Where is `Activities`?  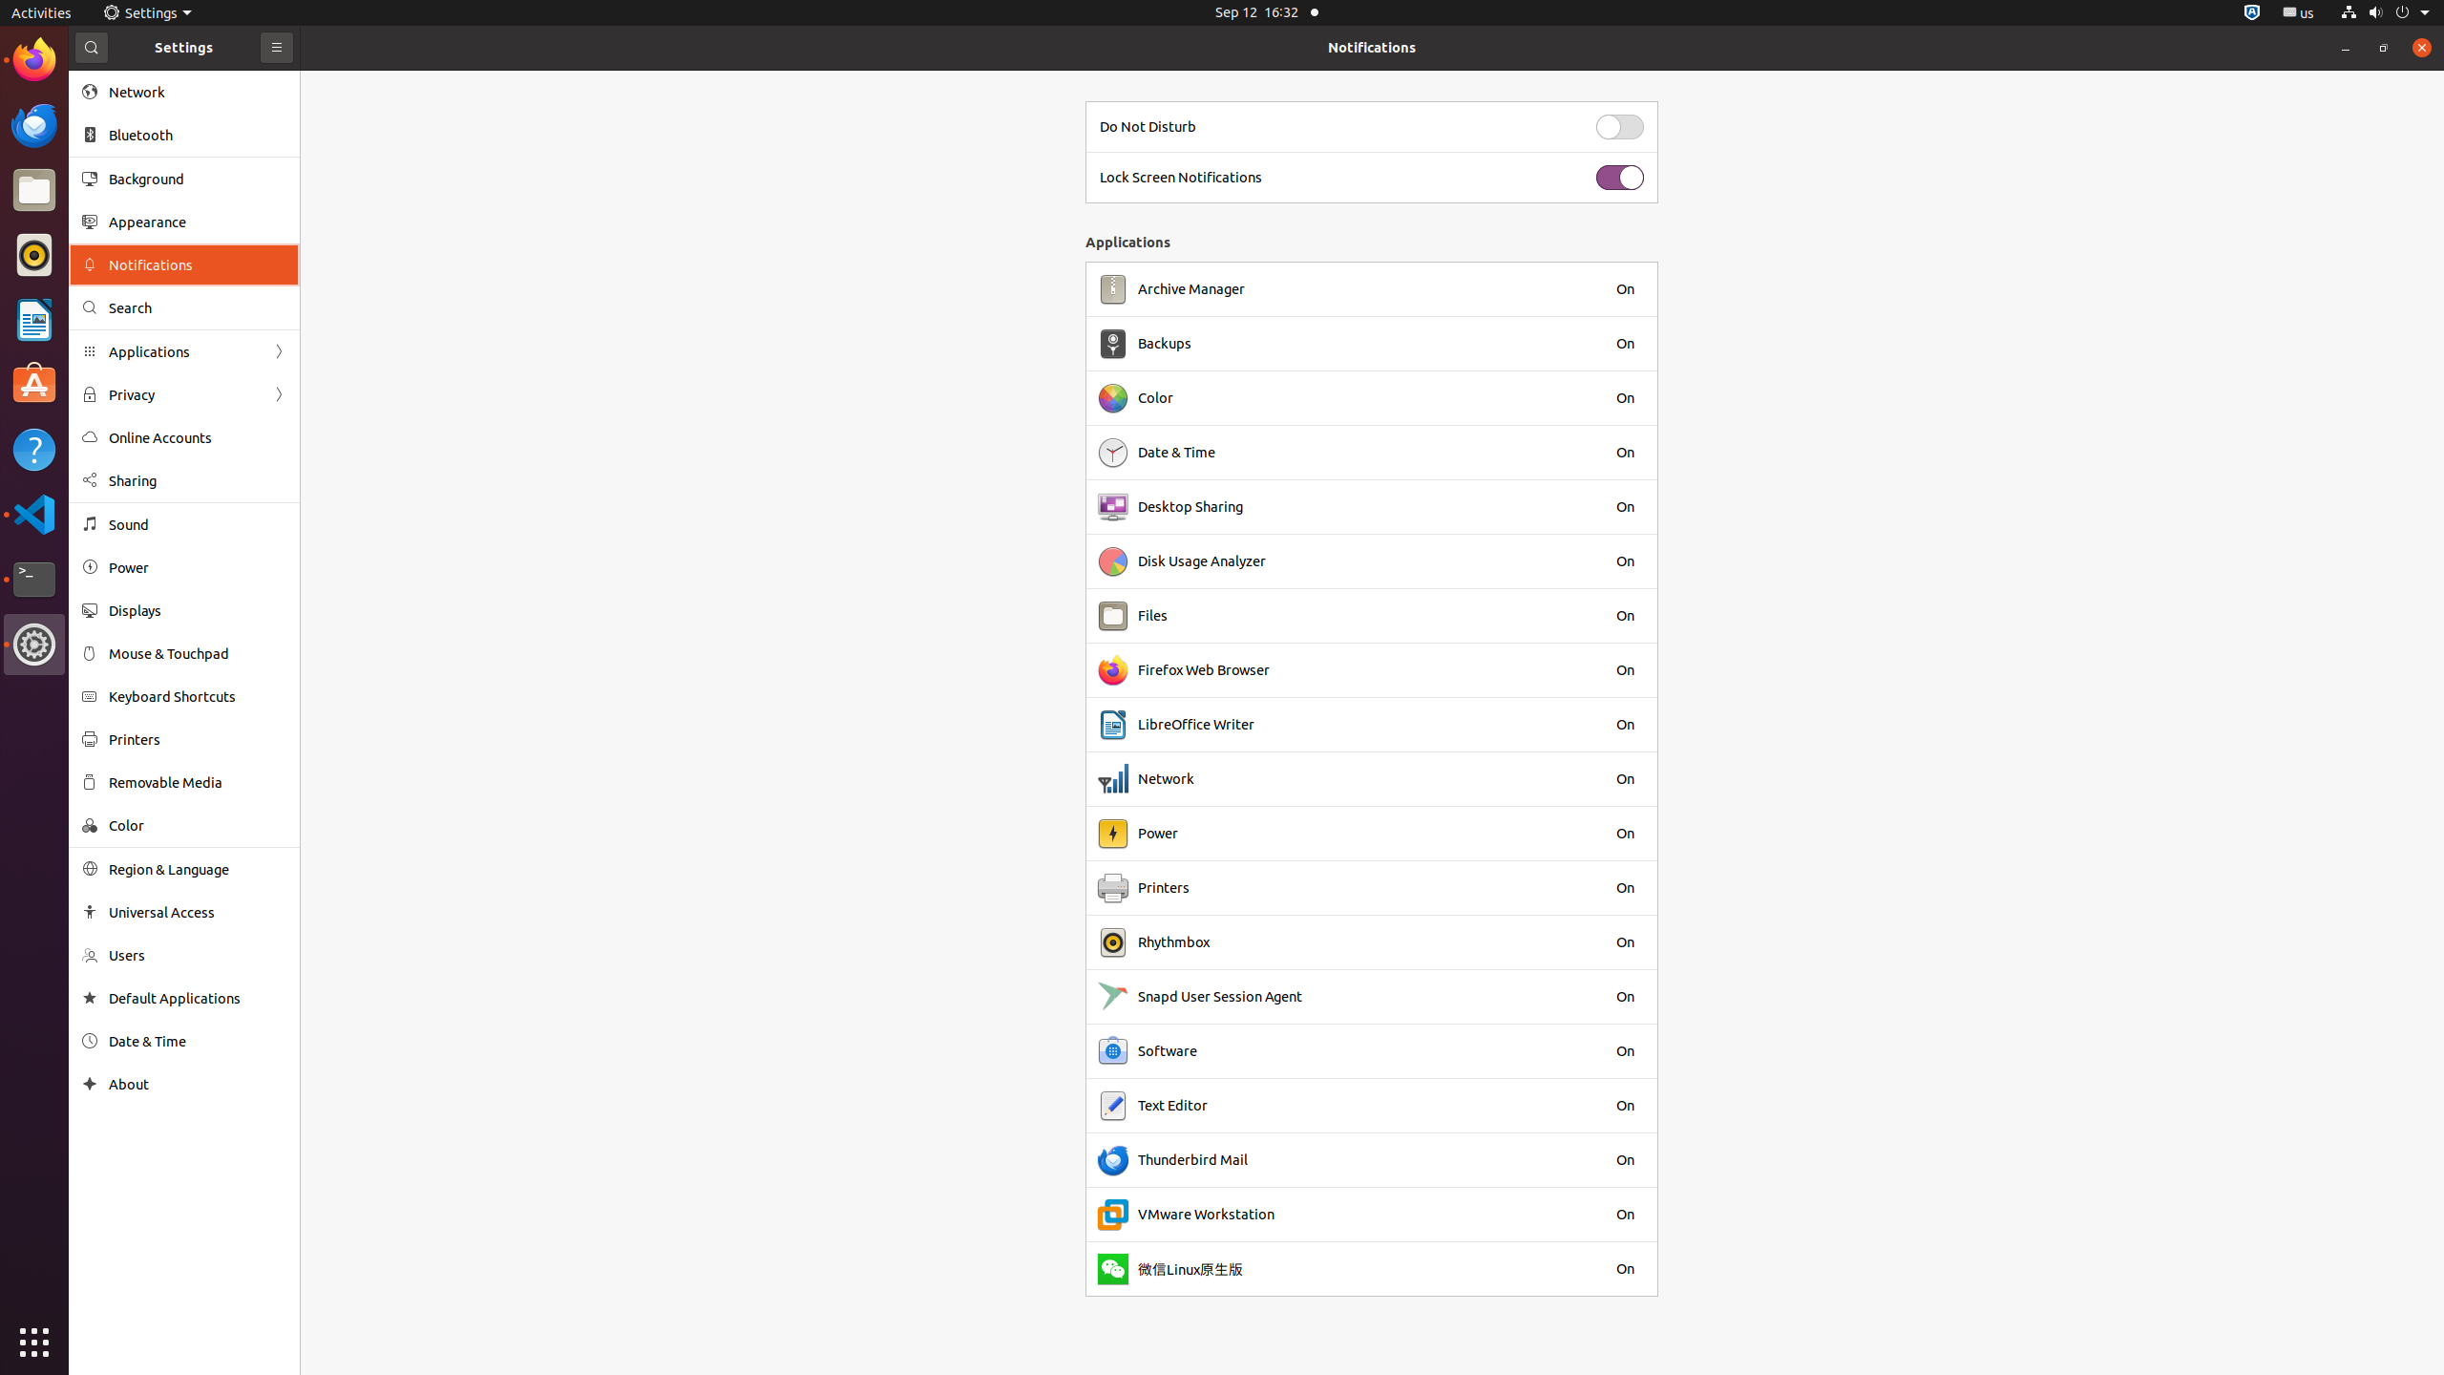
Activities is located at coordinates (42, 13).